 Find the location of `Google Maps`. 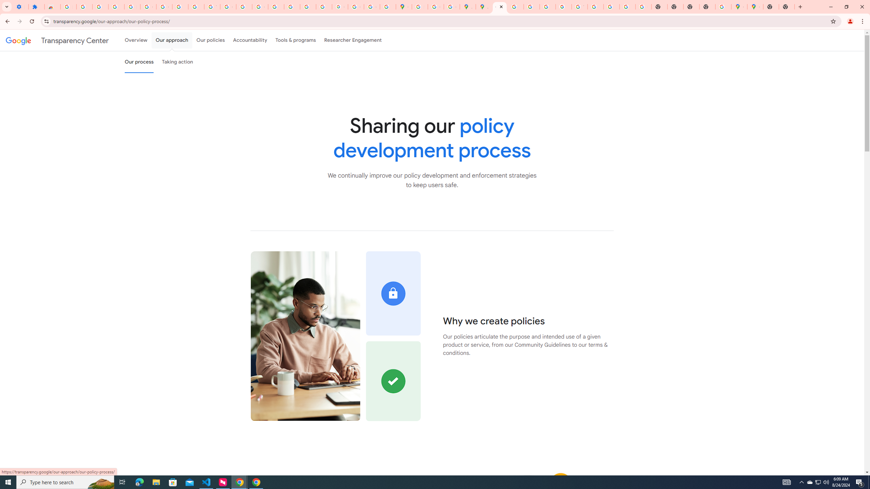

Google Maps is located at coordinates (739, 7).